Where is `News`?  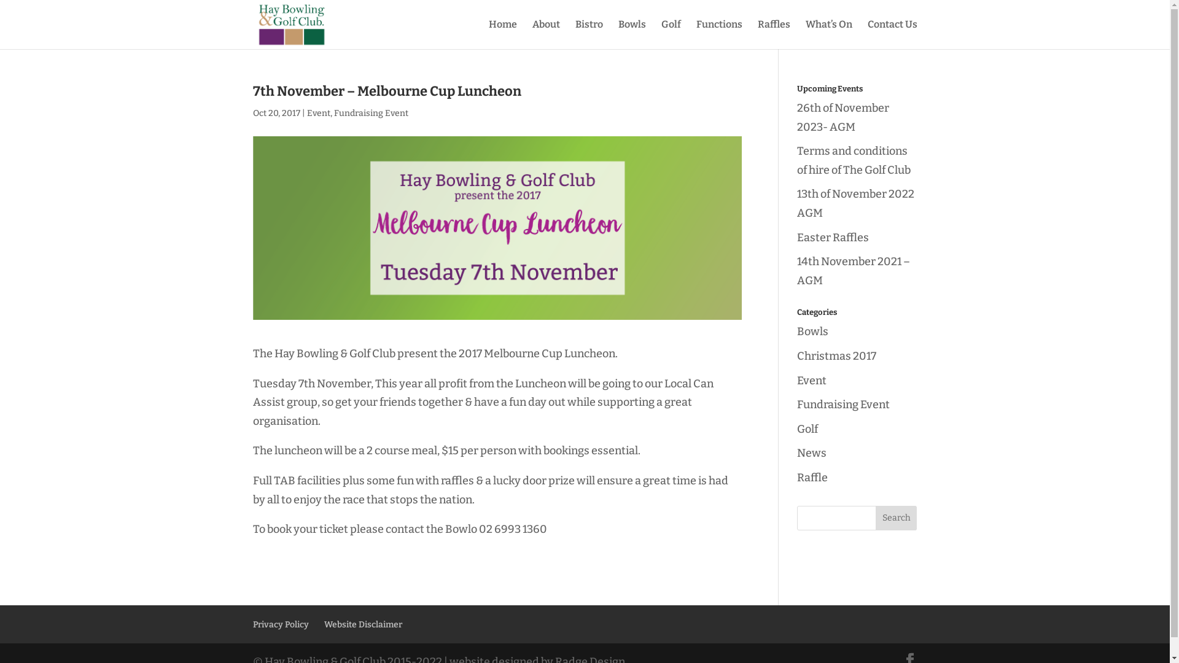
News is located at coordinates (812, 453).